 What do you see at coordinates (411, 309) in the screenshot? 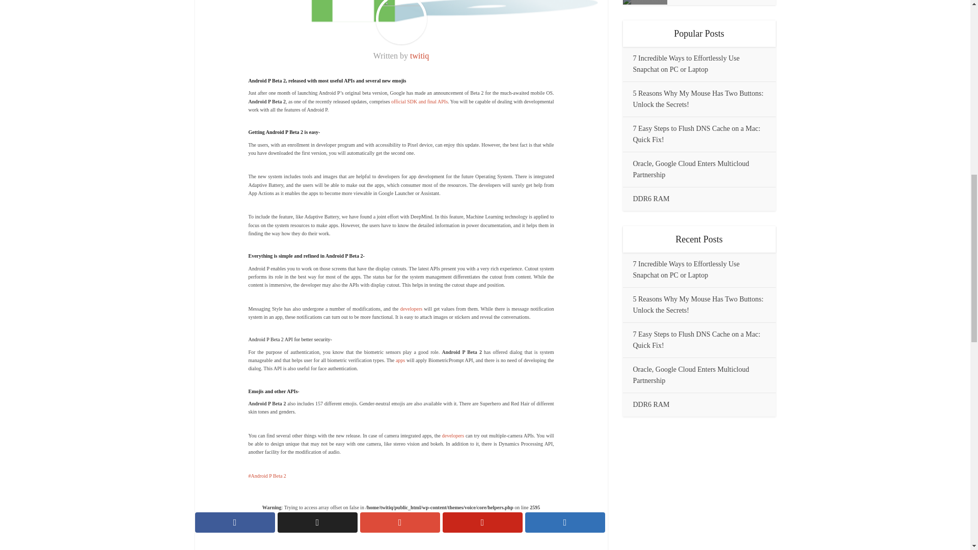
I see `developers` at bounding box center [411, 309].